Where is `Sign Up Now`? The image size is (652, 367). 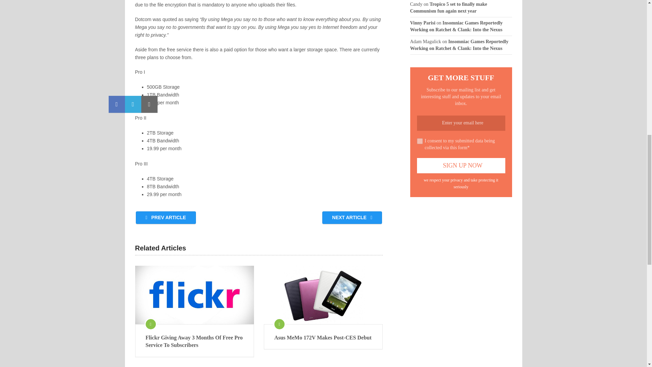
Sign Up Now is located at coordinates (461, 165).